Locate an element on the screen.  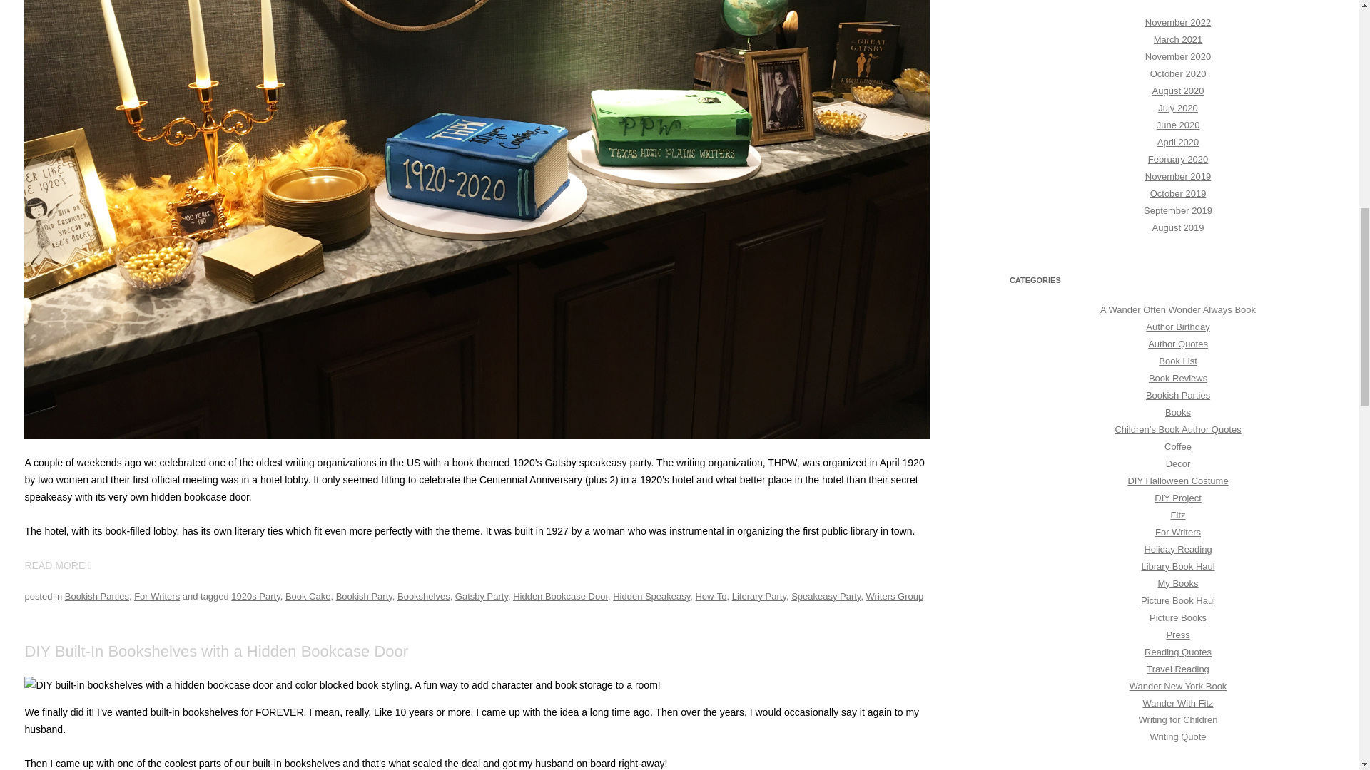
Literary Party is located at coordinates (759, 596).